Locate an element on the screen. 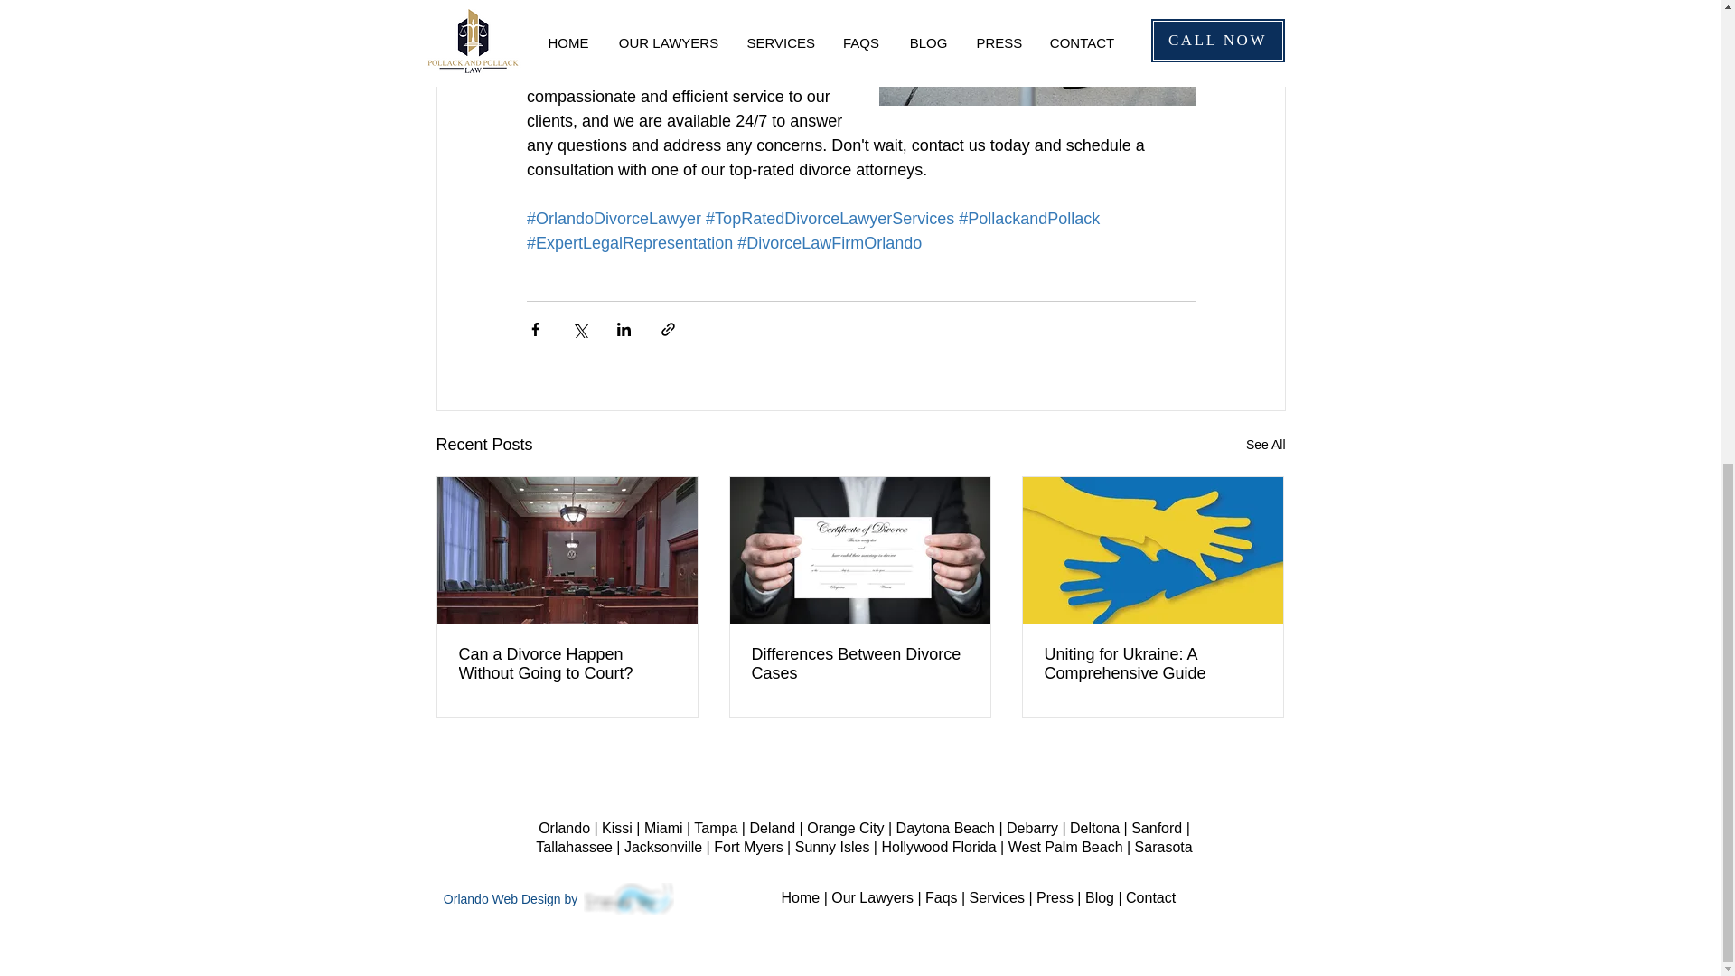 The image size is (1735, 976). Our Lawyers is located at coordinates (872, 897).